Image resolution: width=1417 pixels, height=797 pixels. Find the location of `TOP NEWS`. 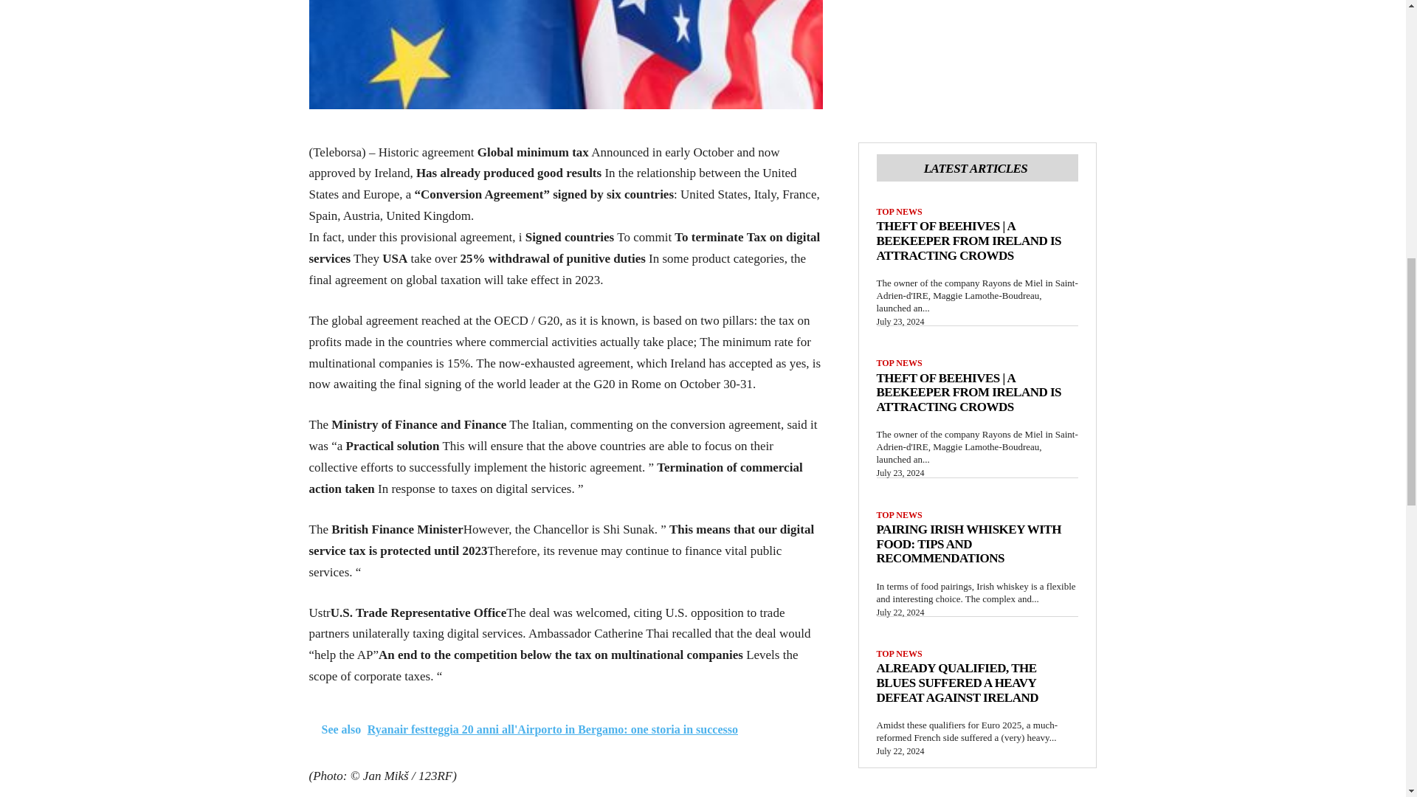

TOP NEWS is located at coordinates (899, 362).